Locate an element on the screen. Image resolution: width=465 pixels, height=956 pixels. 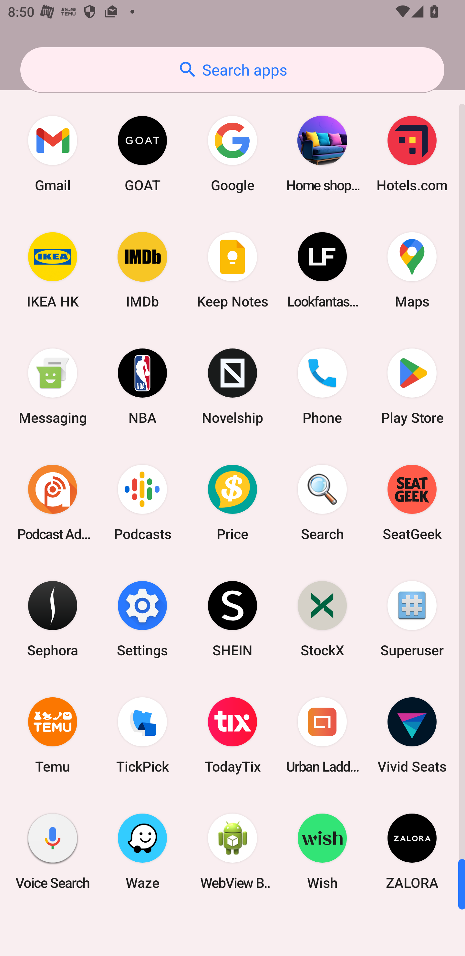
Urban Ladder is located at coordinates (322, 735).